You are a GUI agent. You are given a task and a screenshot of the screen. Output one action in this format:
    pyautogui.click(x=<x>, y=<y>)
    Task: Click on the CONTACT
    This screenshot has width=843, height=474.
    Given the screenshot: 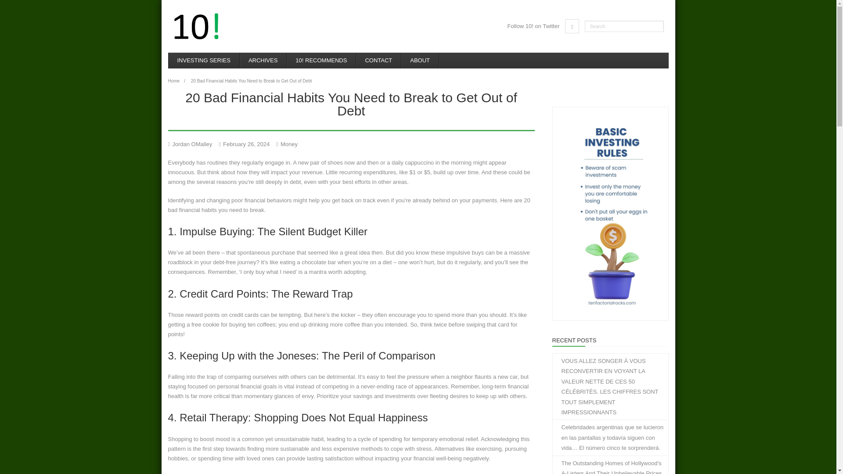 What is the action you would take?
    pyautogui.click(x=378, y=60)
    